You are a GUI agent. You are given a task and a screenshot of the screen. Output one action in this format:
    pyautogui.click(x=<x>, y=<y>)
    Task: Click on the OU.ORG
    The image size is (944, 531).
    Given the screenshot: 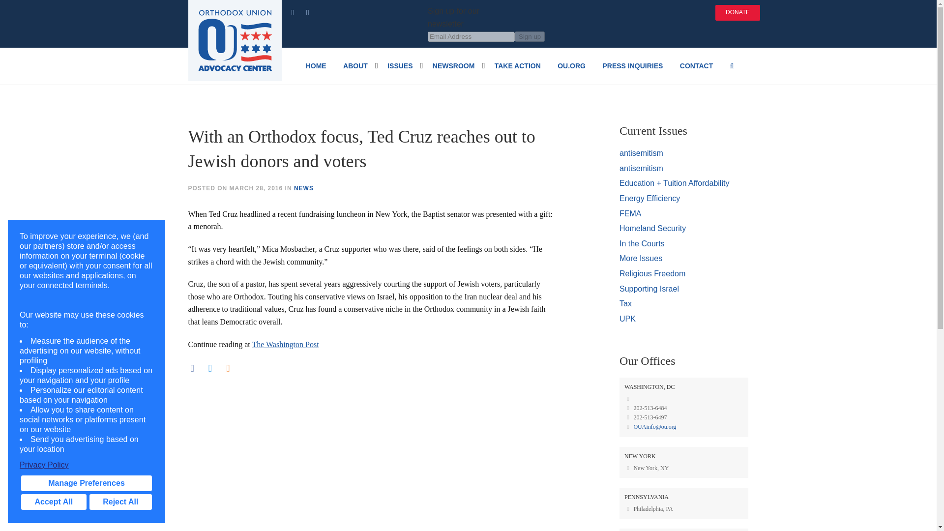 What is the action you would take?
    pyautogui.click(x=571, y=66)
    